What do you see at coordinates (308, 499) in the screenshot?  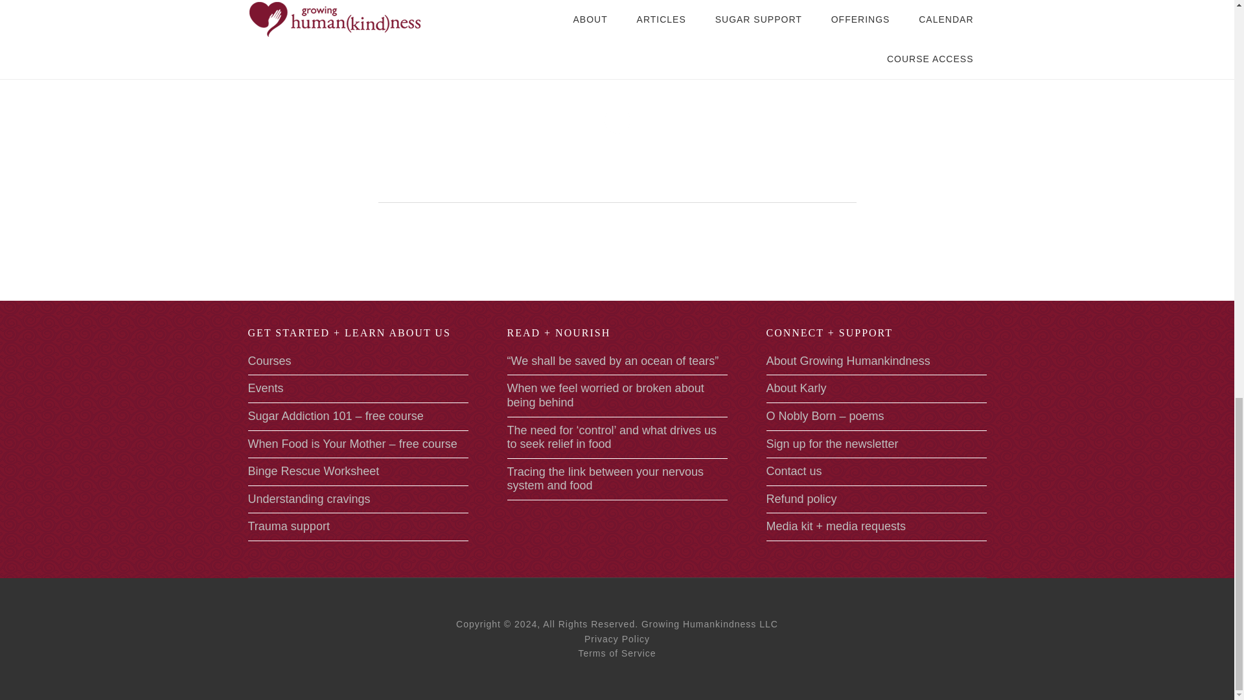 I see `Understanding cravings` at bounding box center [308, 499].